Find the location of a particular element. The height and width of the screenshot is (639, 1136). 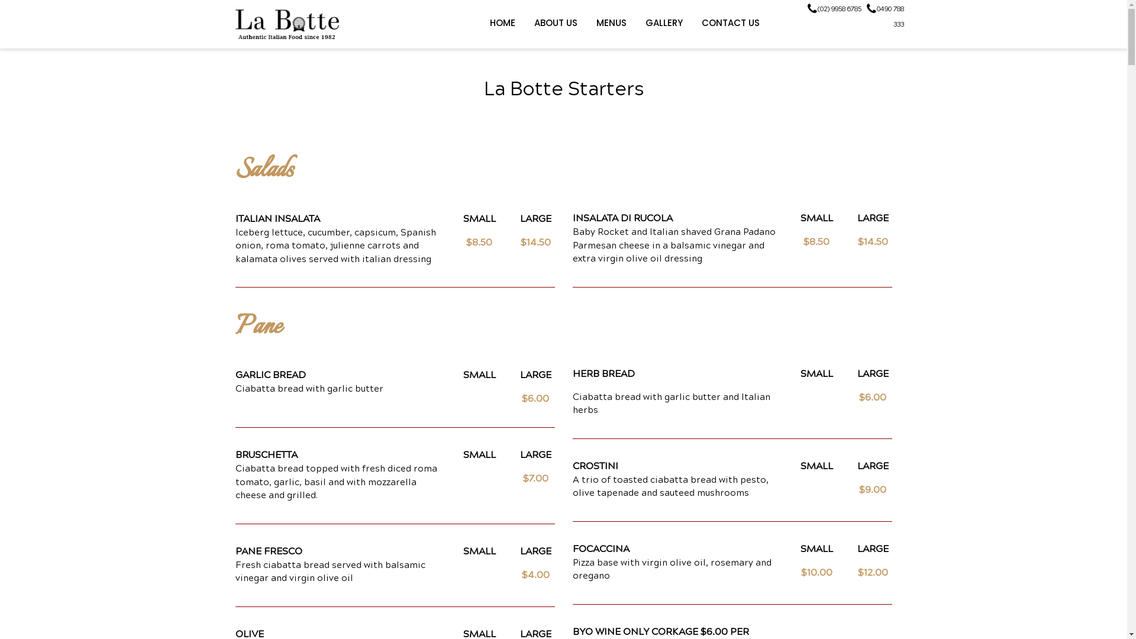

HOME is located at coordinates (503, 23).